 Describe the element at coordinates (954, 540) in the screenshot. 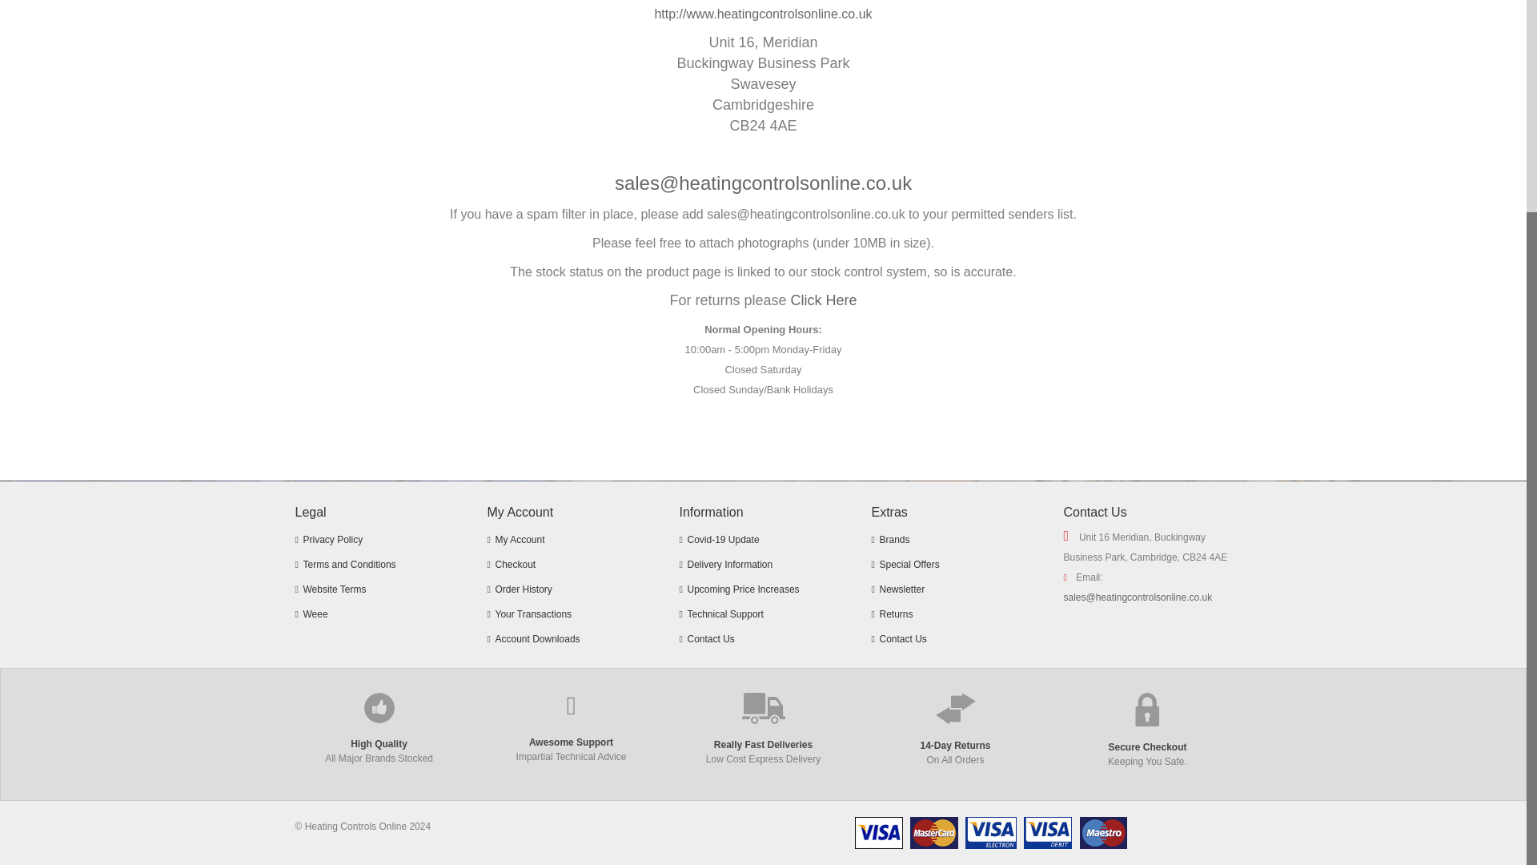

I see `Brands` at that location.